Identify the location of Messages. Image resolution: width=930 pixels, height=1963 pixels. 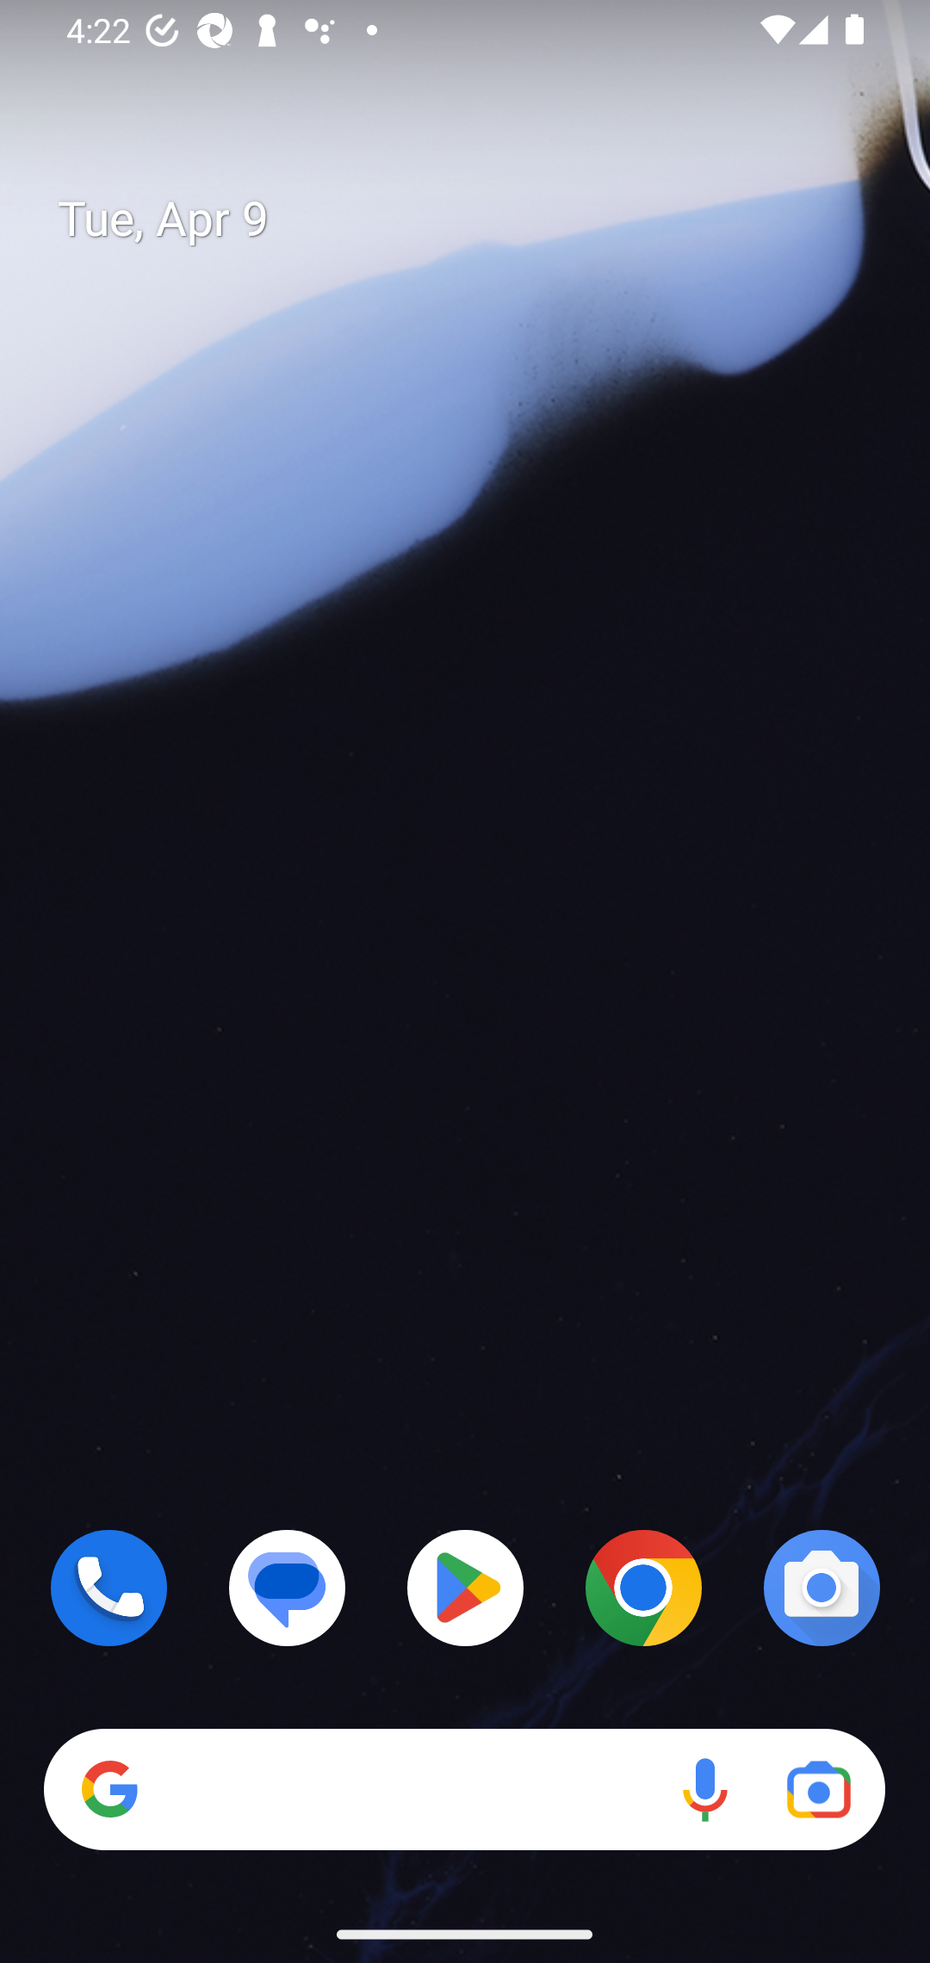
(288, 1588).